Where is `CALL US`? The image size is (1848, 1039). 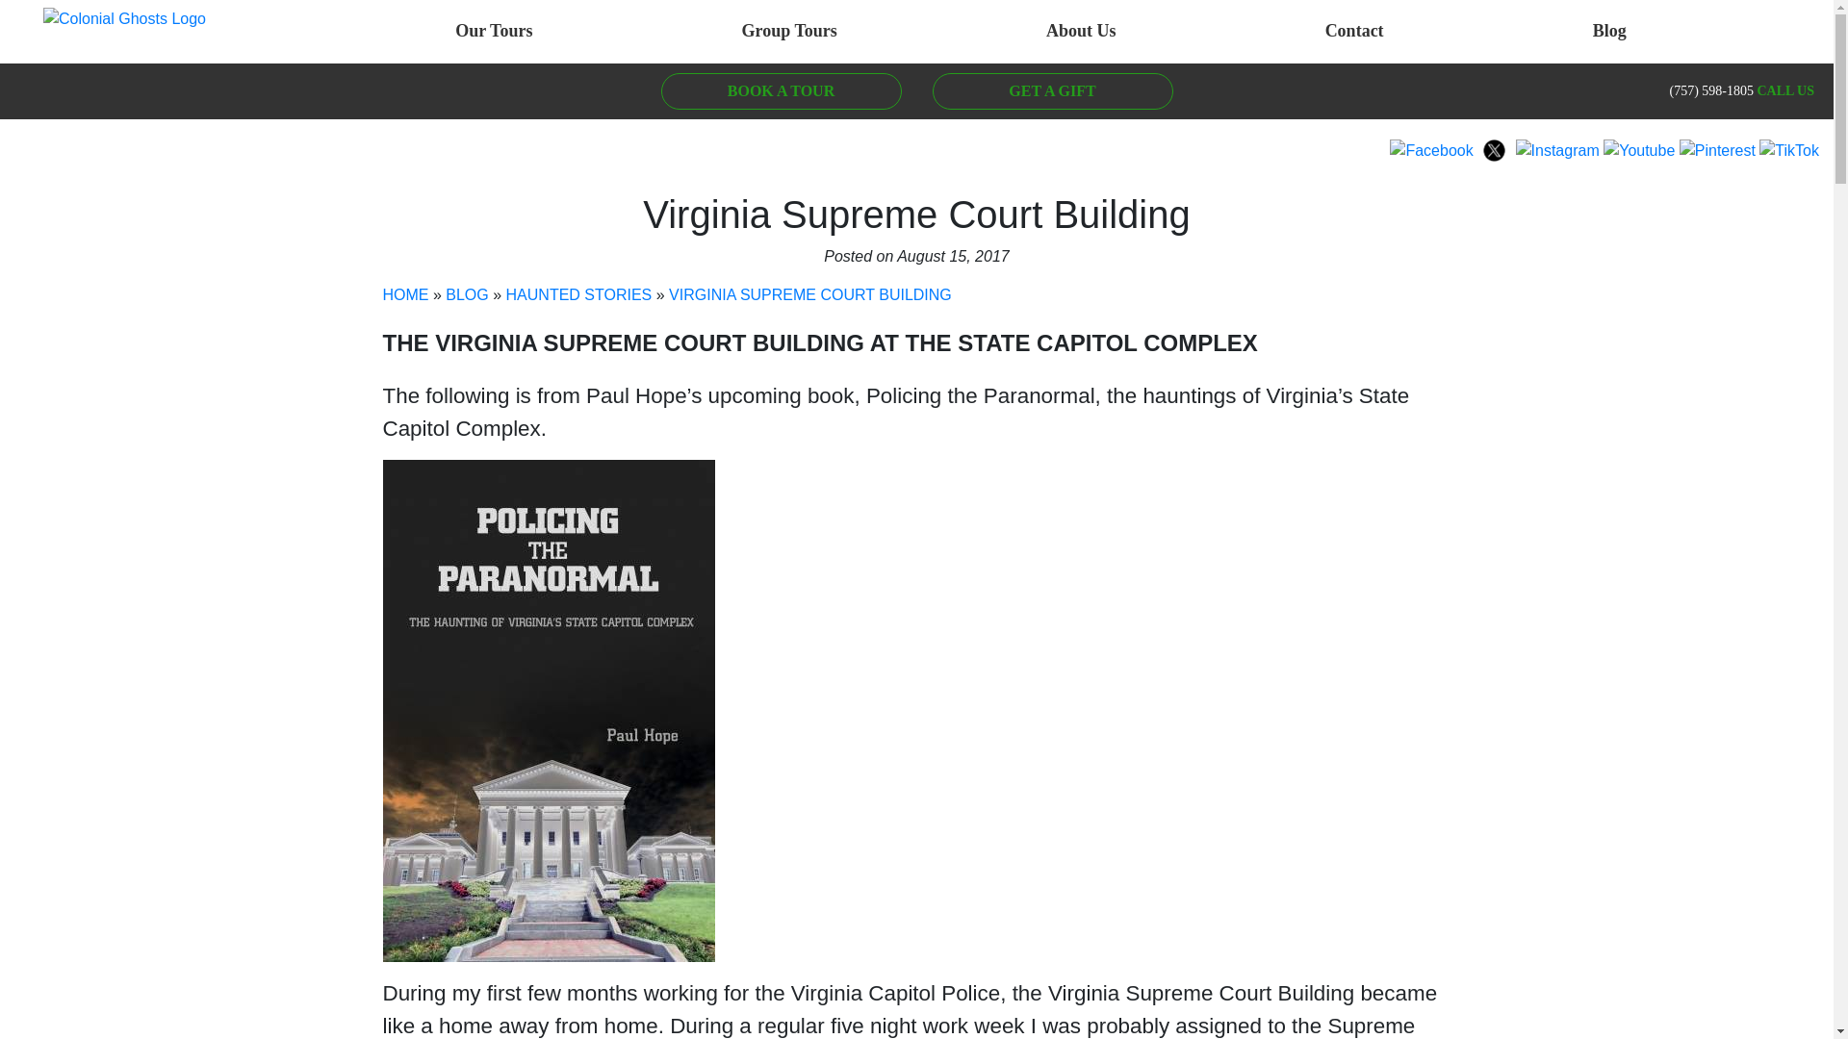
CALL US is located at coordinates (1785, 90).